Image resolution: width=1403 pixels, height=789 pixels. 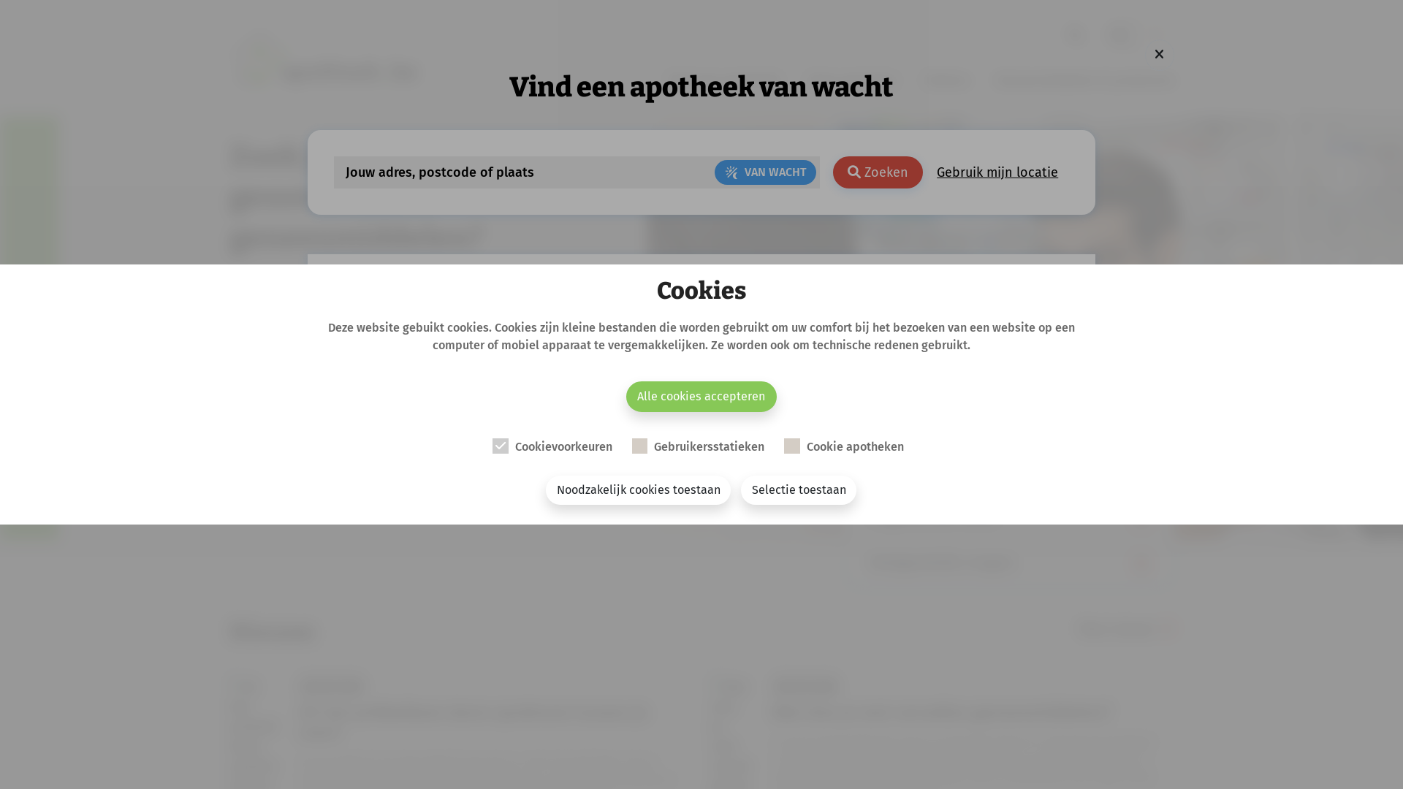 I want to click on Ziekten, so click(x=946, y=80).